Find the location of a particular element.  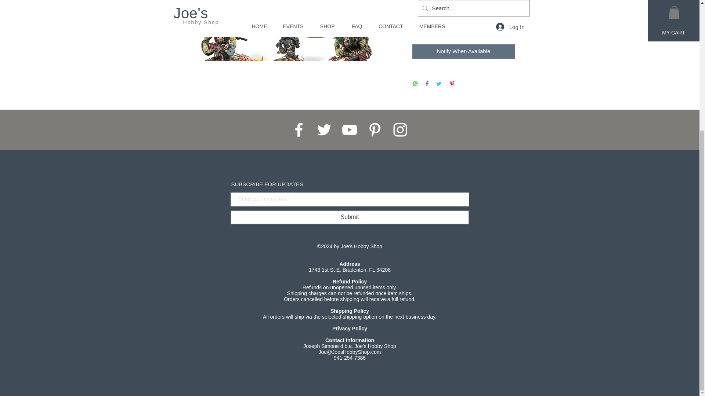

Notify When Available is located at coordinates (463, 51).